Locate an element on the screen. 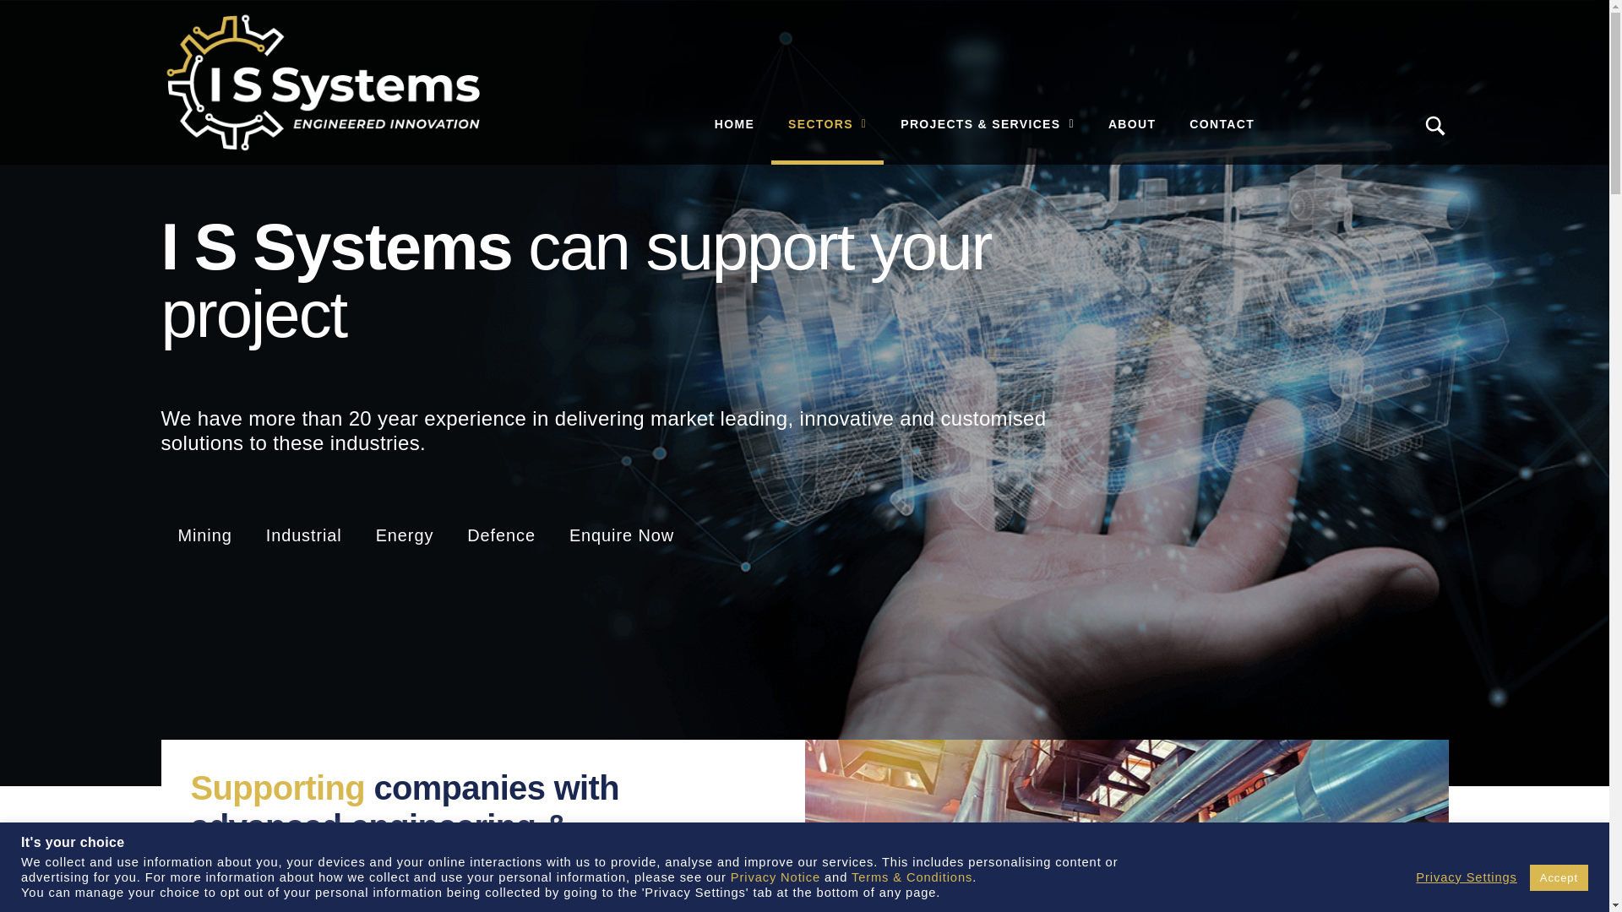  HOME is located at coordinates (734, 124).